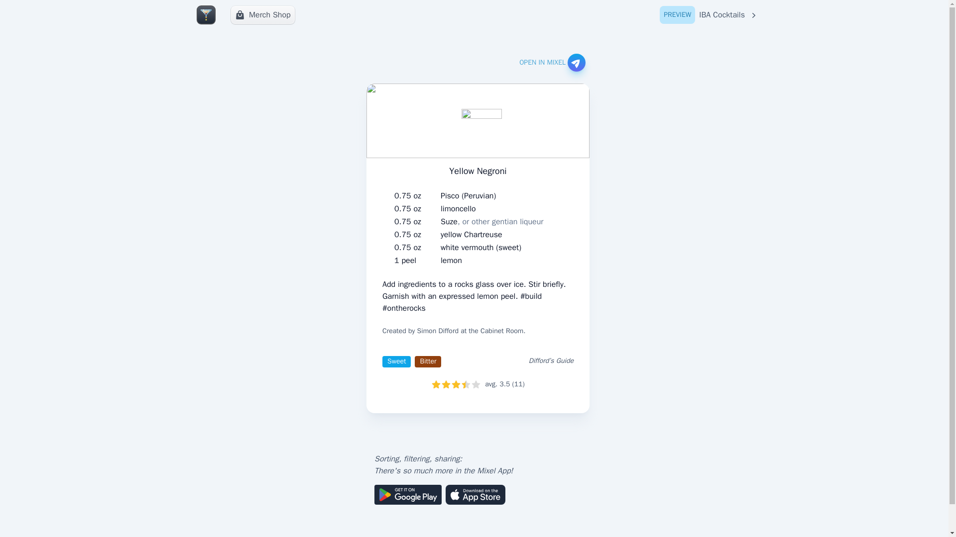  Describe the element at coordinates (709, 15) in the screenshot. I see `lemon` at that location.